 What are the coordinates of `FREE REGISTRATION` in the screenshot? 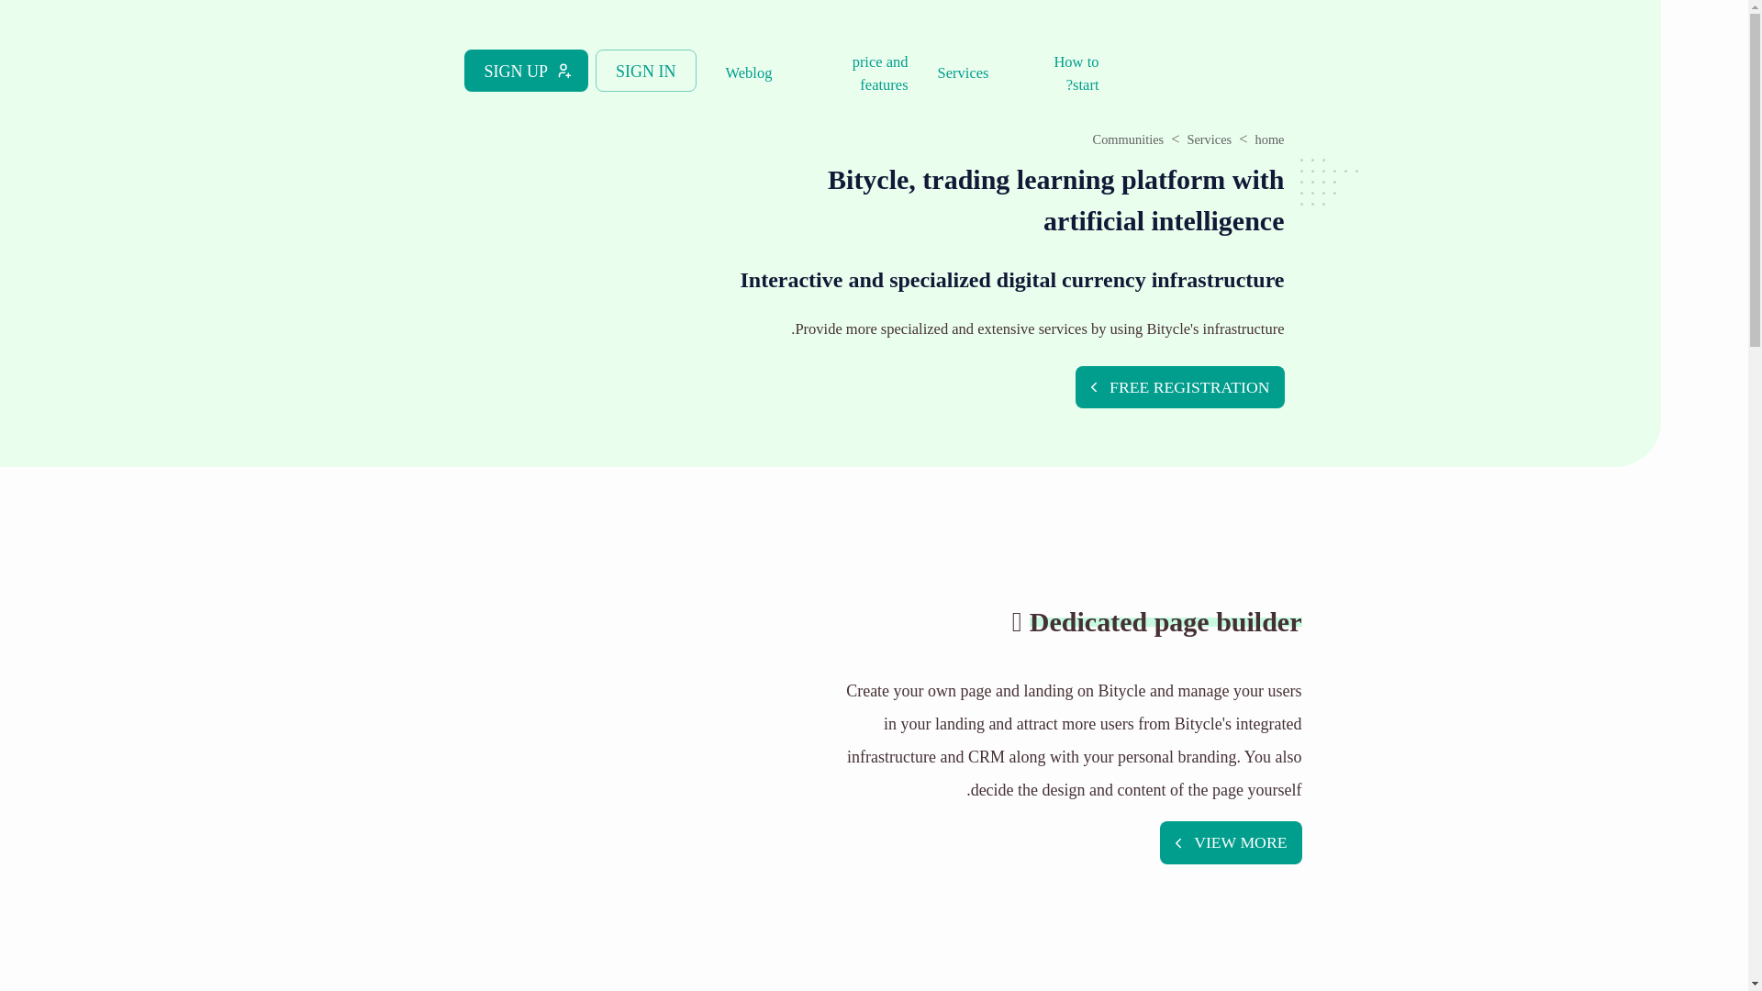 It's located at (1179, 387).